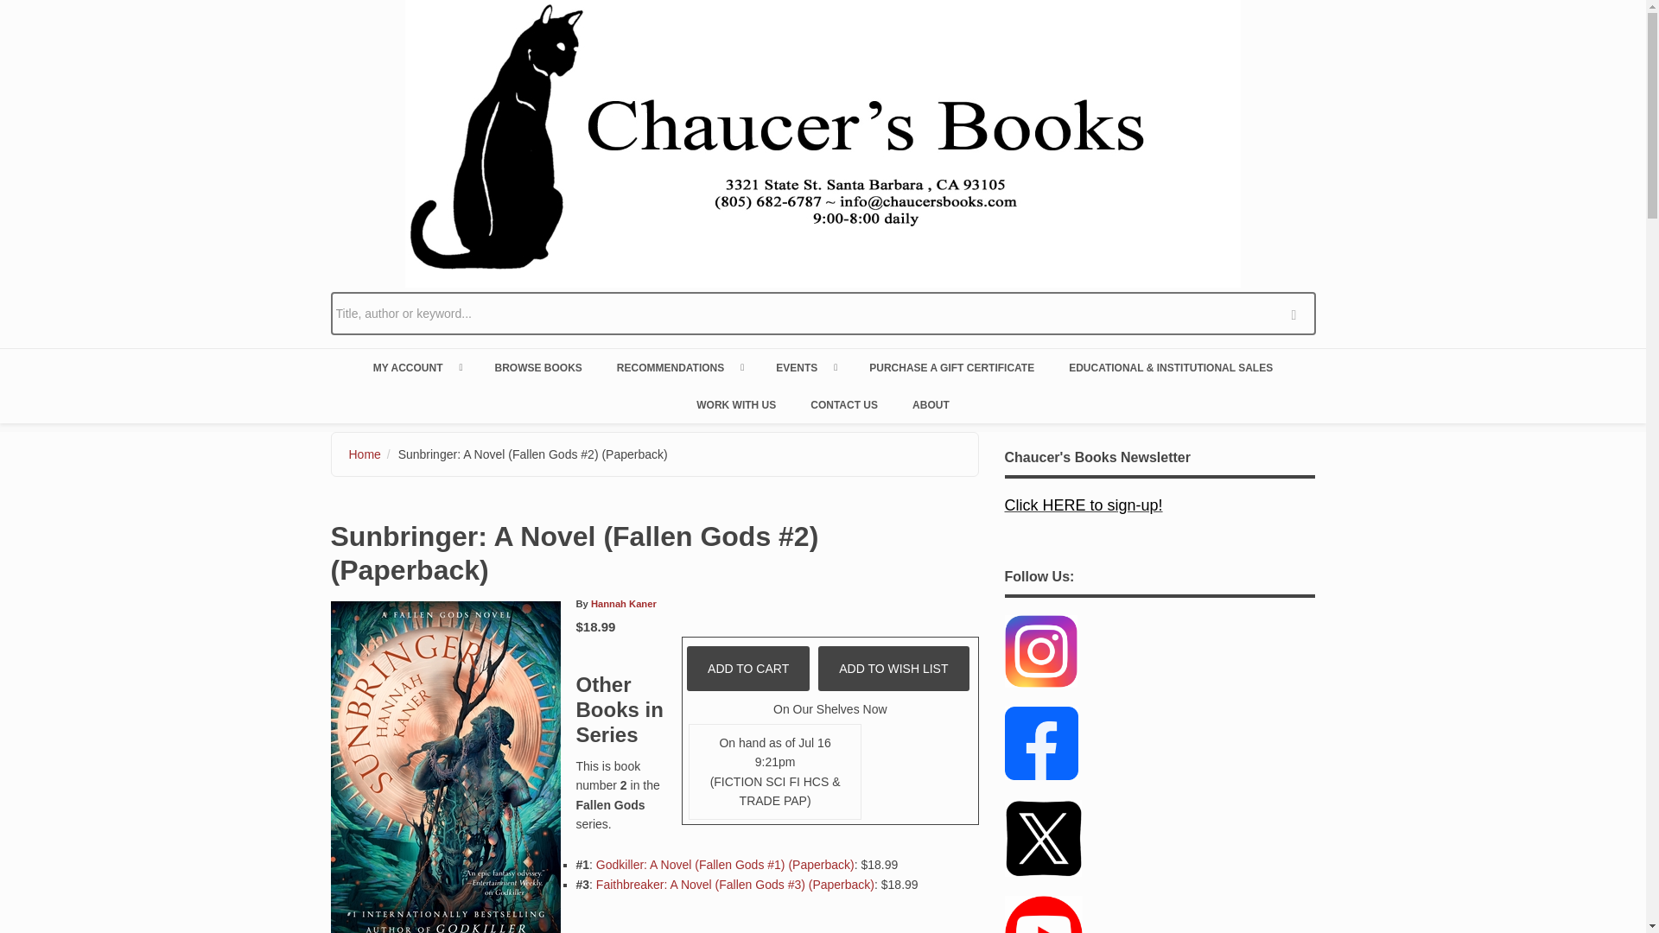  I want to click on BROWSE BOOKS, so click(537, 367).